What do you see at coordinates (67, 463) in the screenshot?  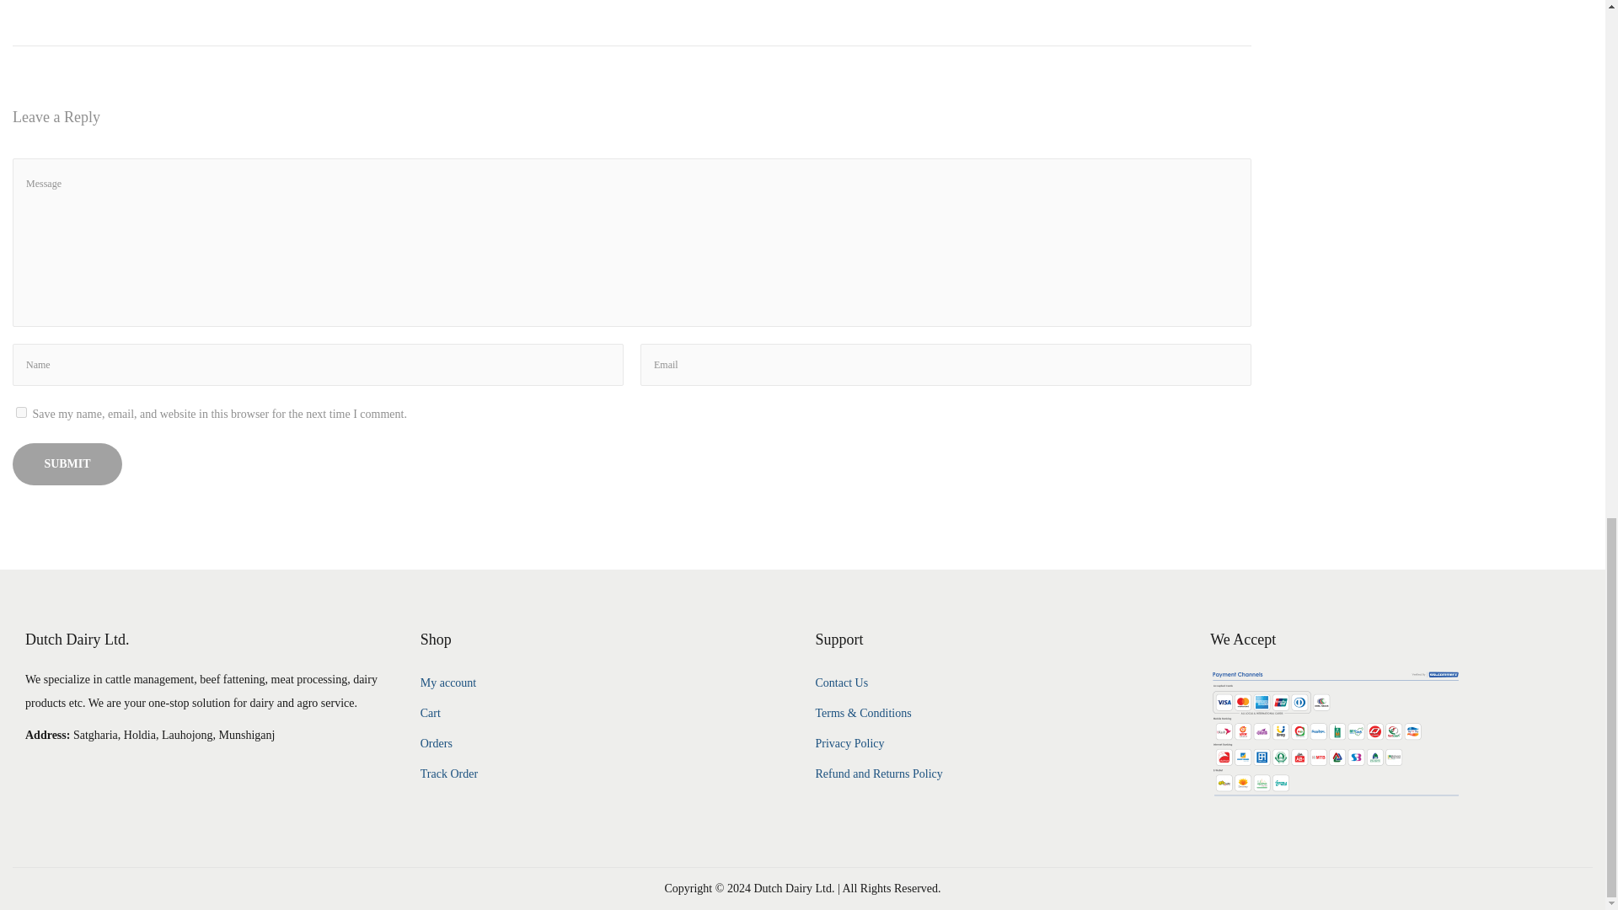 I see `Submit` at bounding box center [67, 463].